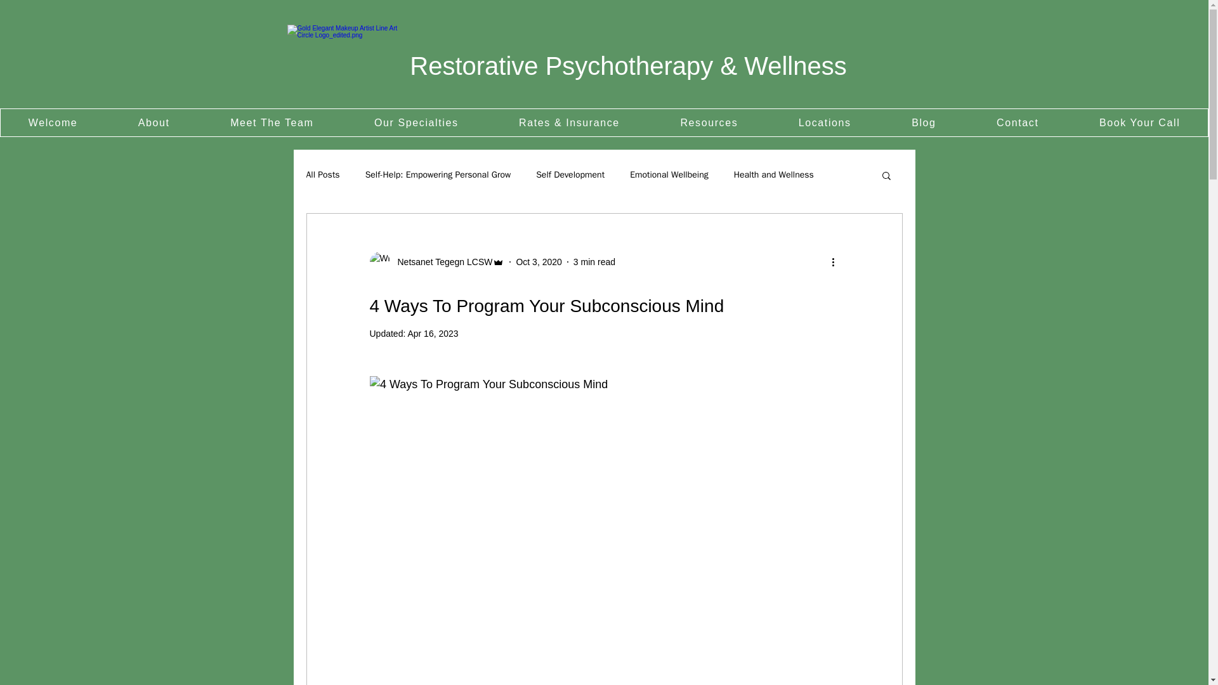  What do you see at coordinates (432, 334) in the screenshot?
I see `Apr 16, 2023` at bounding box center [432, 334].